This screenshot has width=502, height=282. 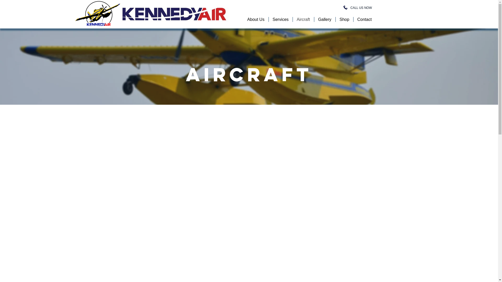 I want to click on Shop, so click(x=345, y=19).